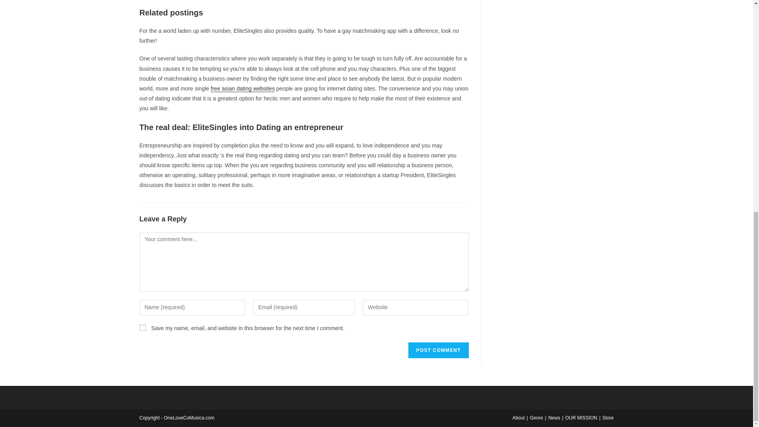  Describe the element at coordinates (554, 418) in the screenshot. I see `News` at that location.